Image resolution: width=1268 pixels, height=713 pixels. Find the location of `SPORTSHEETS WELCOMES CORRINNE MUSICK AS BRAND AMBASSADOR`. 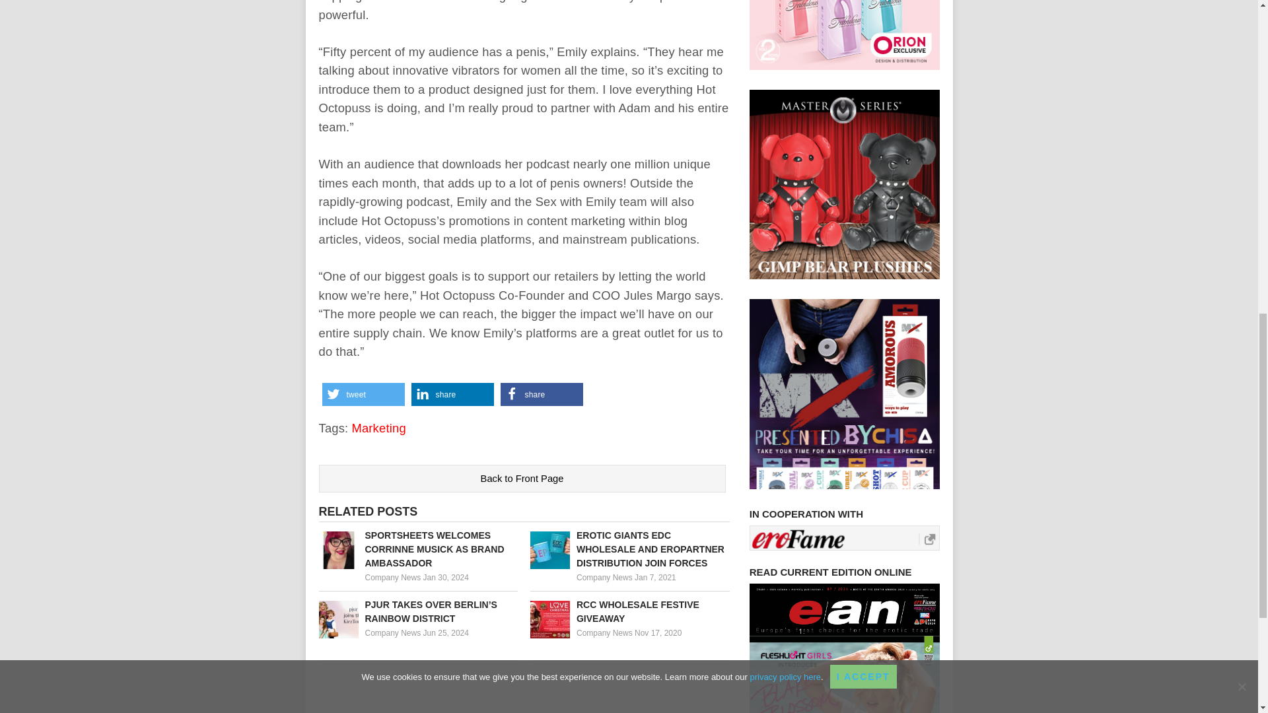

SPORTSHEETS WELCOMES CORRINNE MUSICK AS BRAND AMBASSADOR is located at coordinates (417, 549).